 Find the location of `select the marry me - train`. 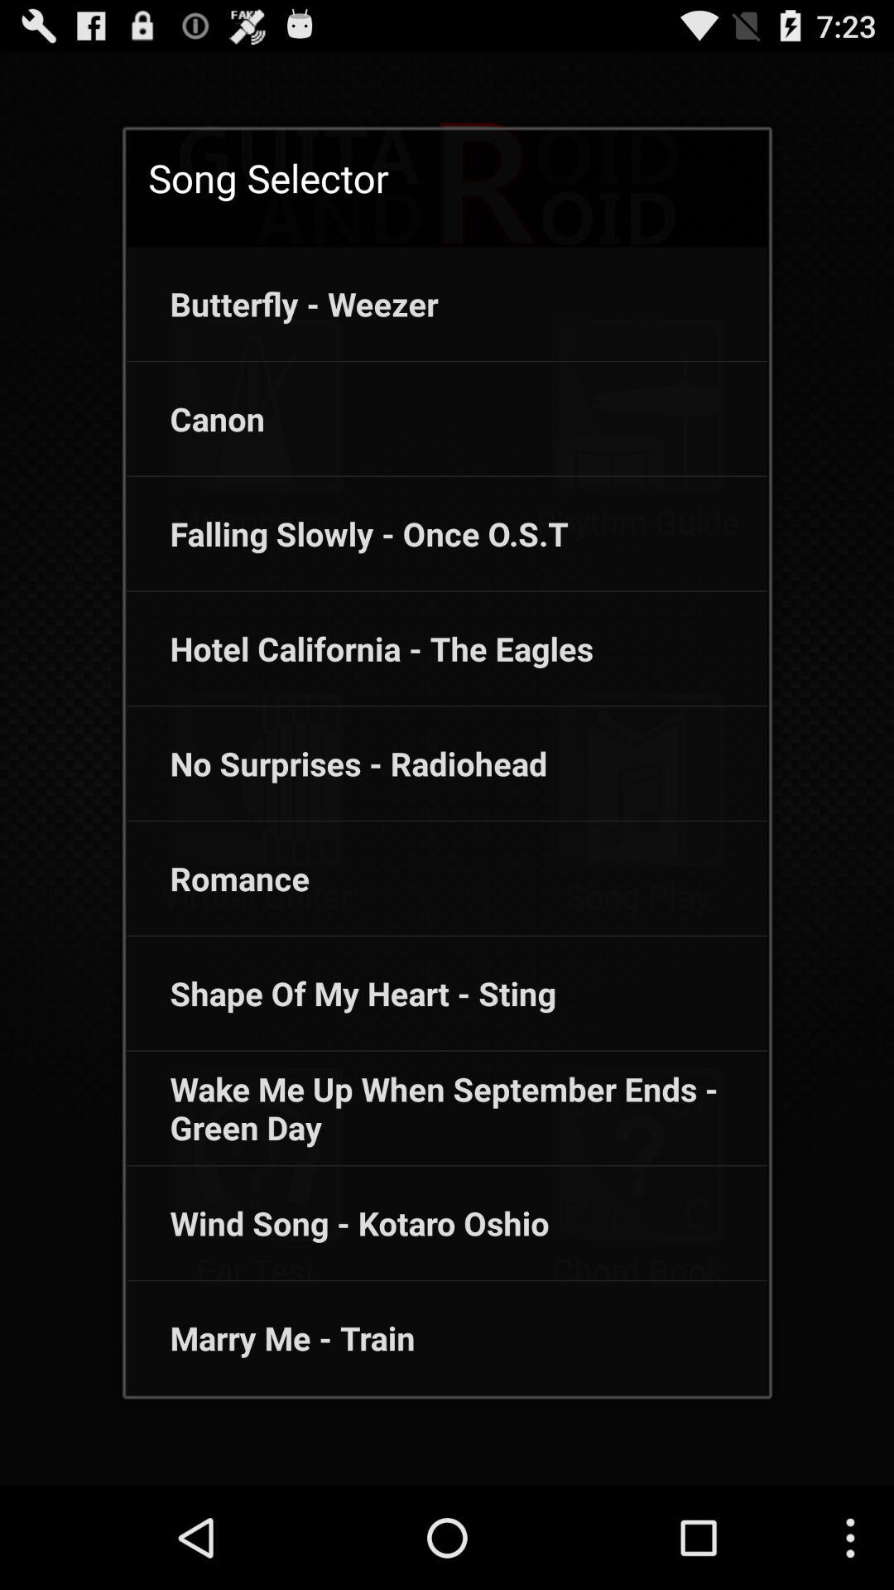

select the marry me - train is located at coordinates (270, 1338).